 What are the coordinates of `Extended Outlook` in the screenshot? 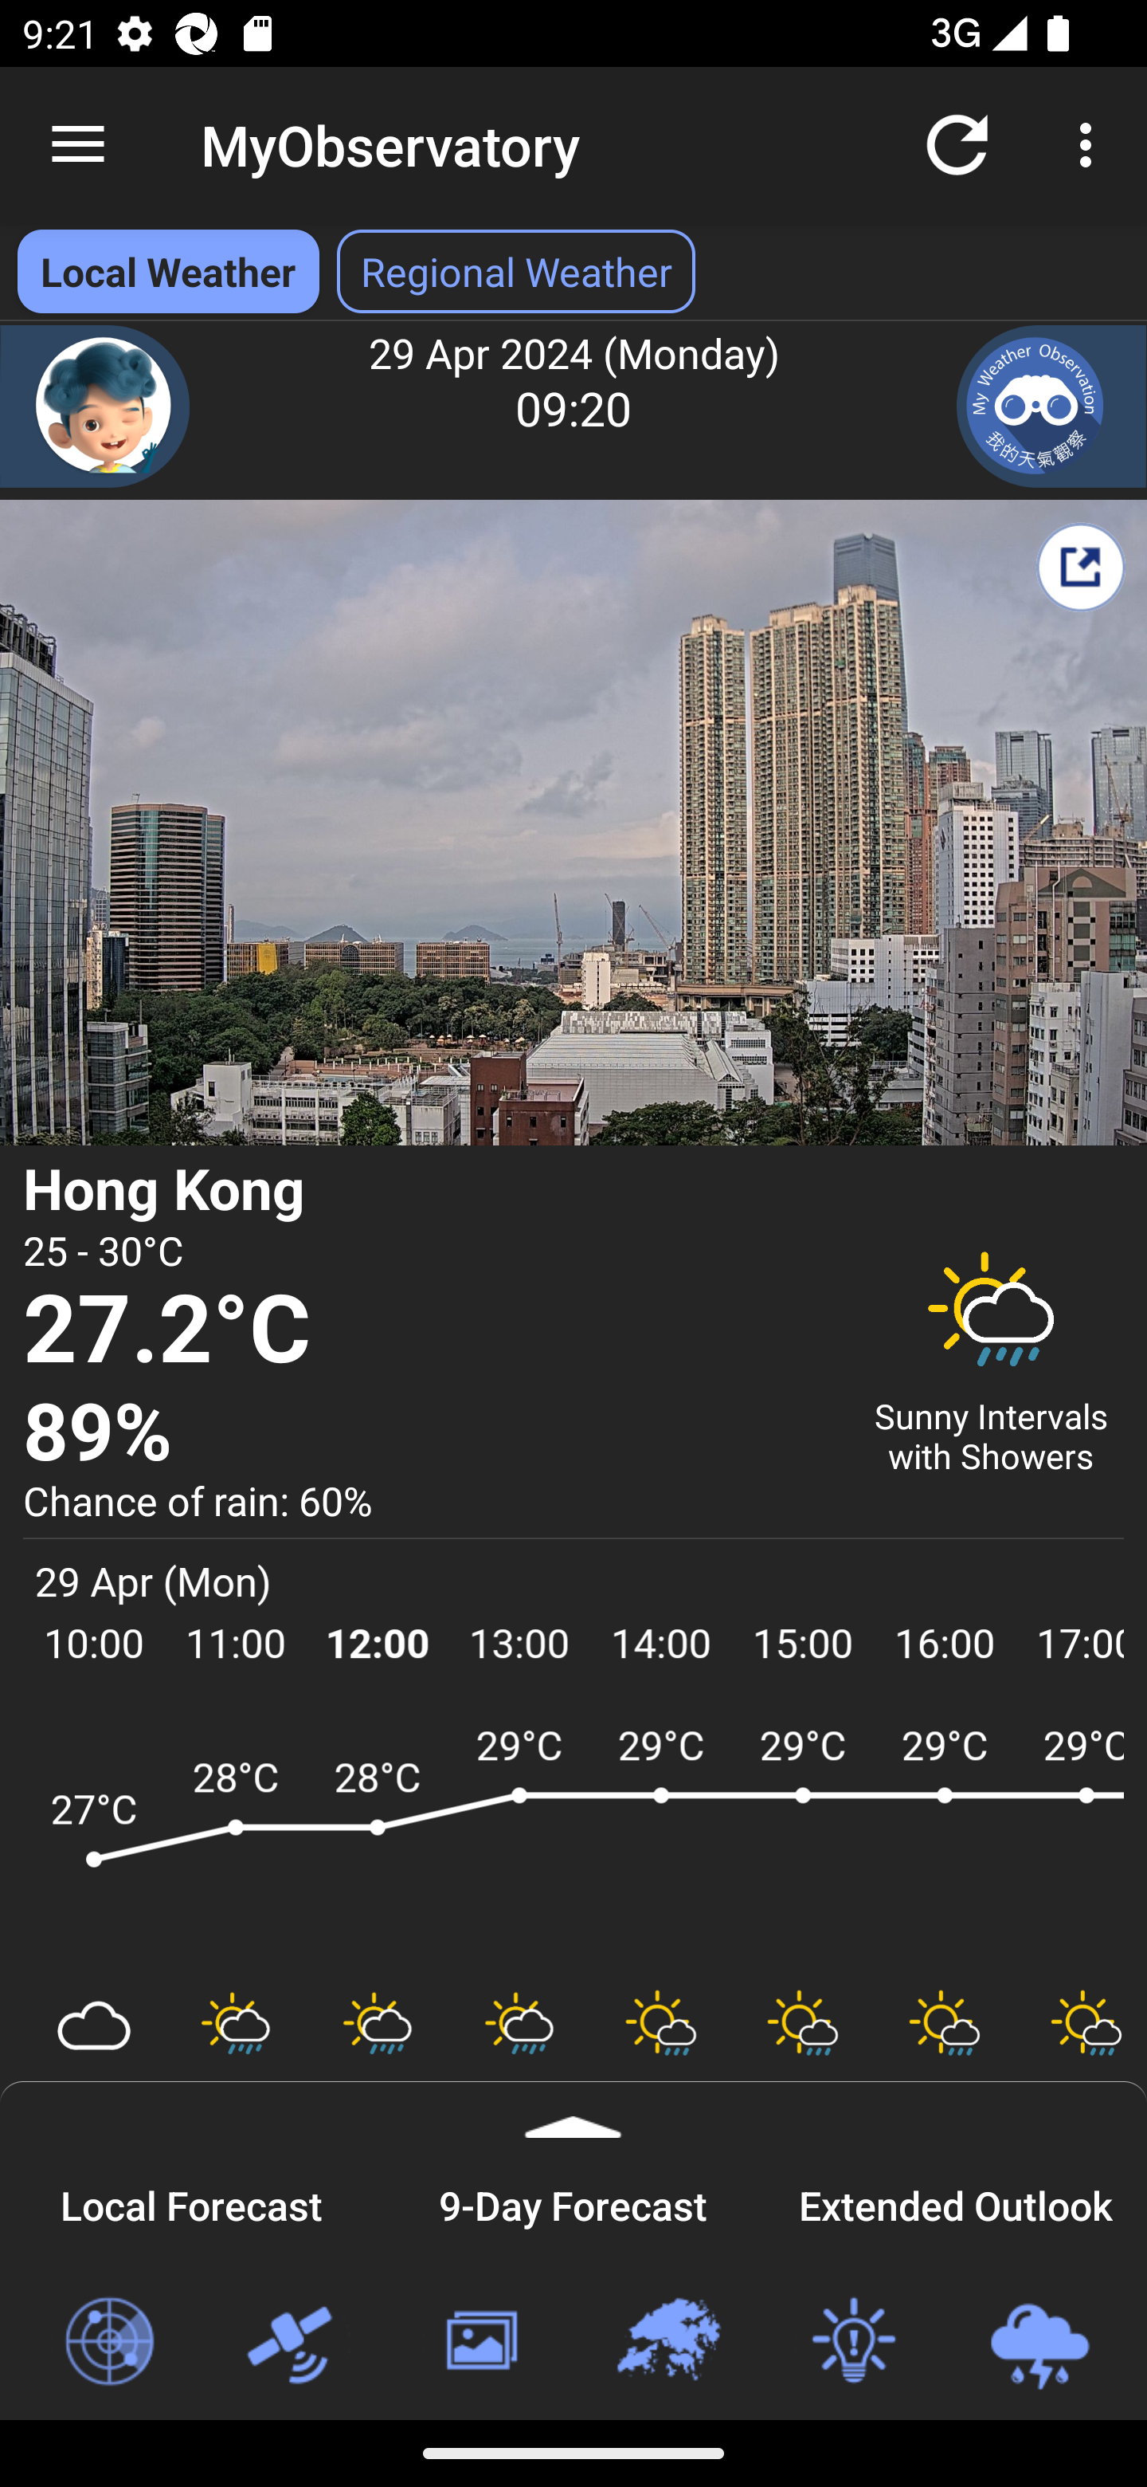 It's located at (956, 2201).